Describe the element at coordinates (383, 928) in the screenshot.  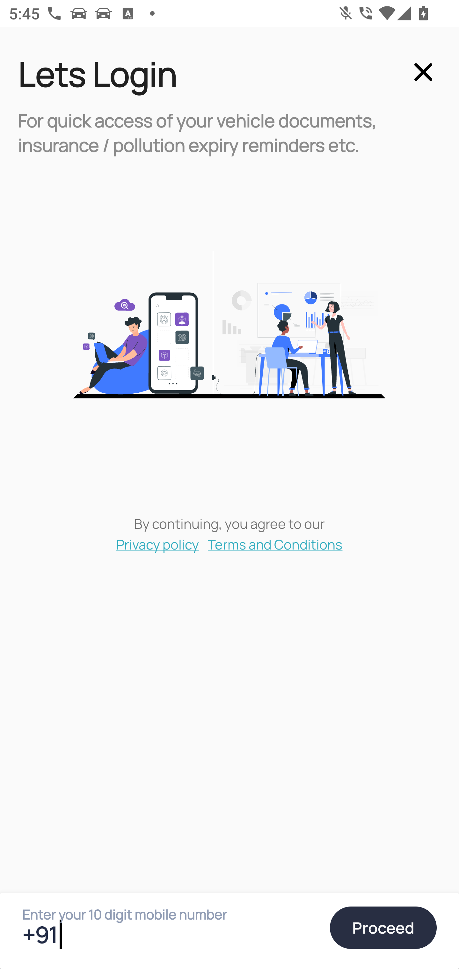
I see `Proceed` at that location.